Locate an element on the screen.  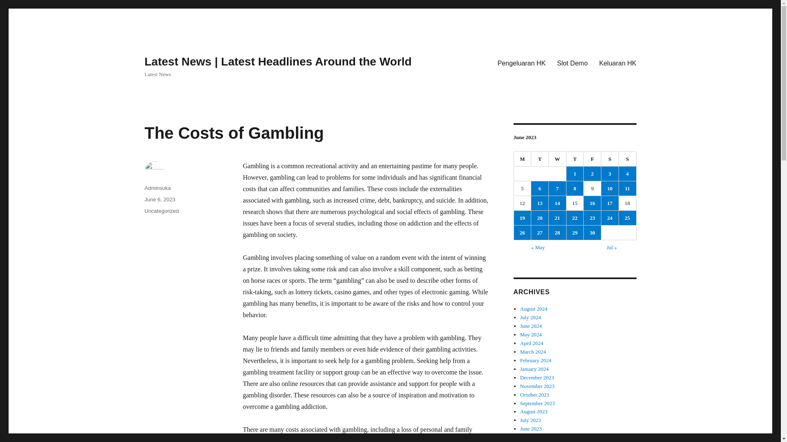
13 is located at coordinates (540, 203).